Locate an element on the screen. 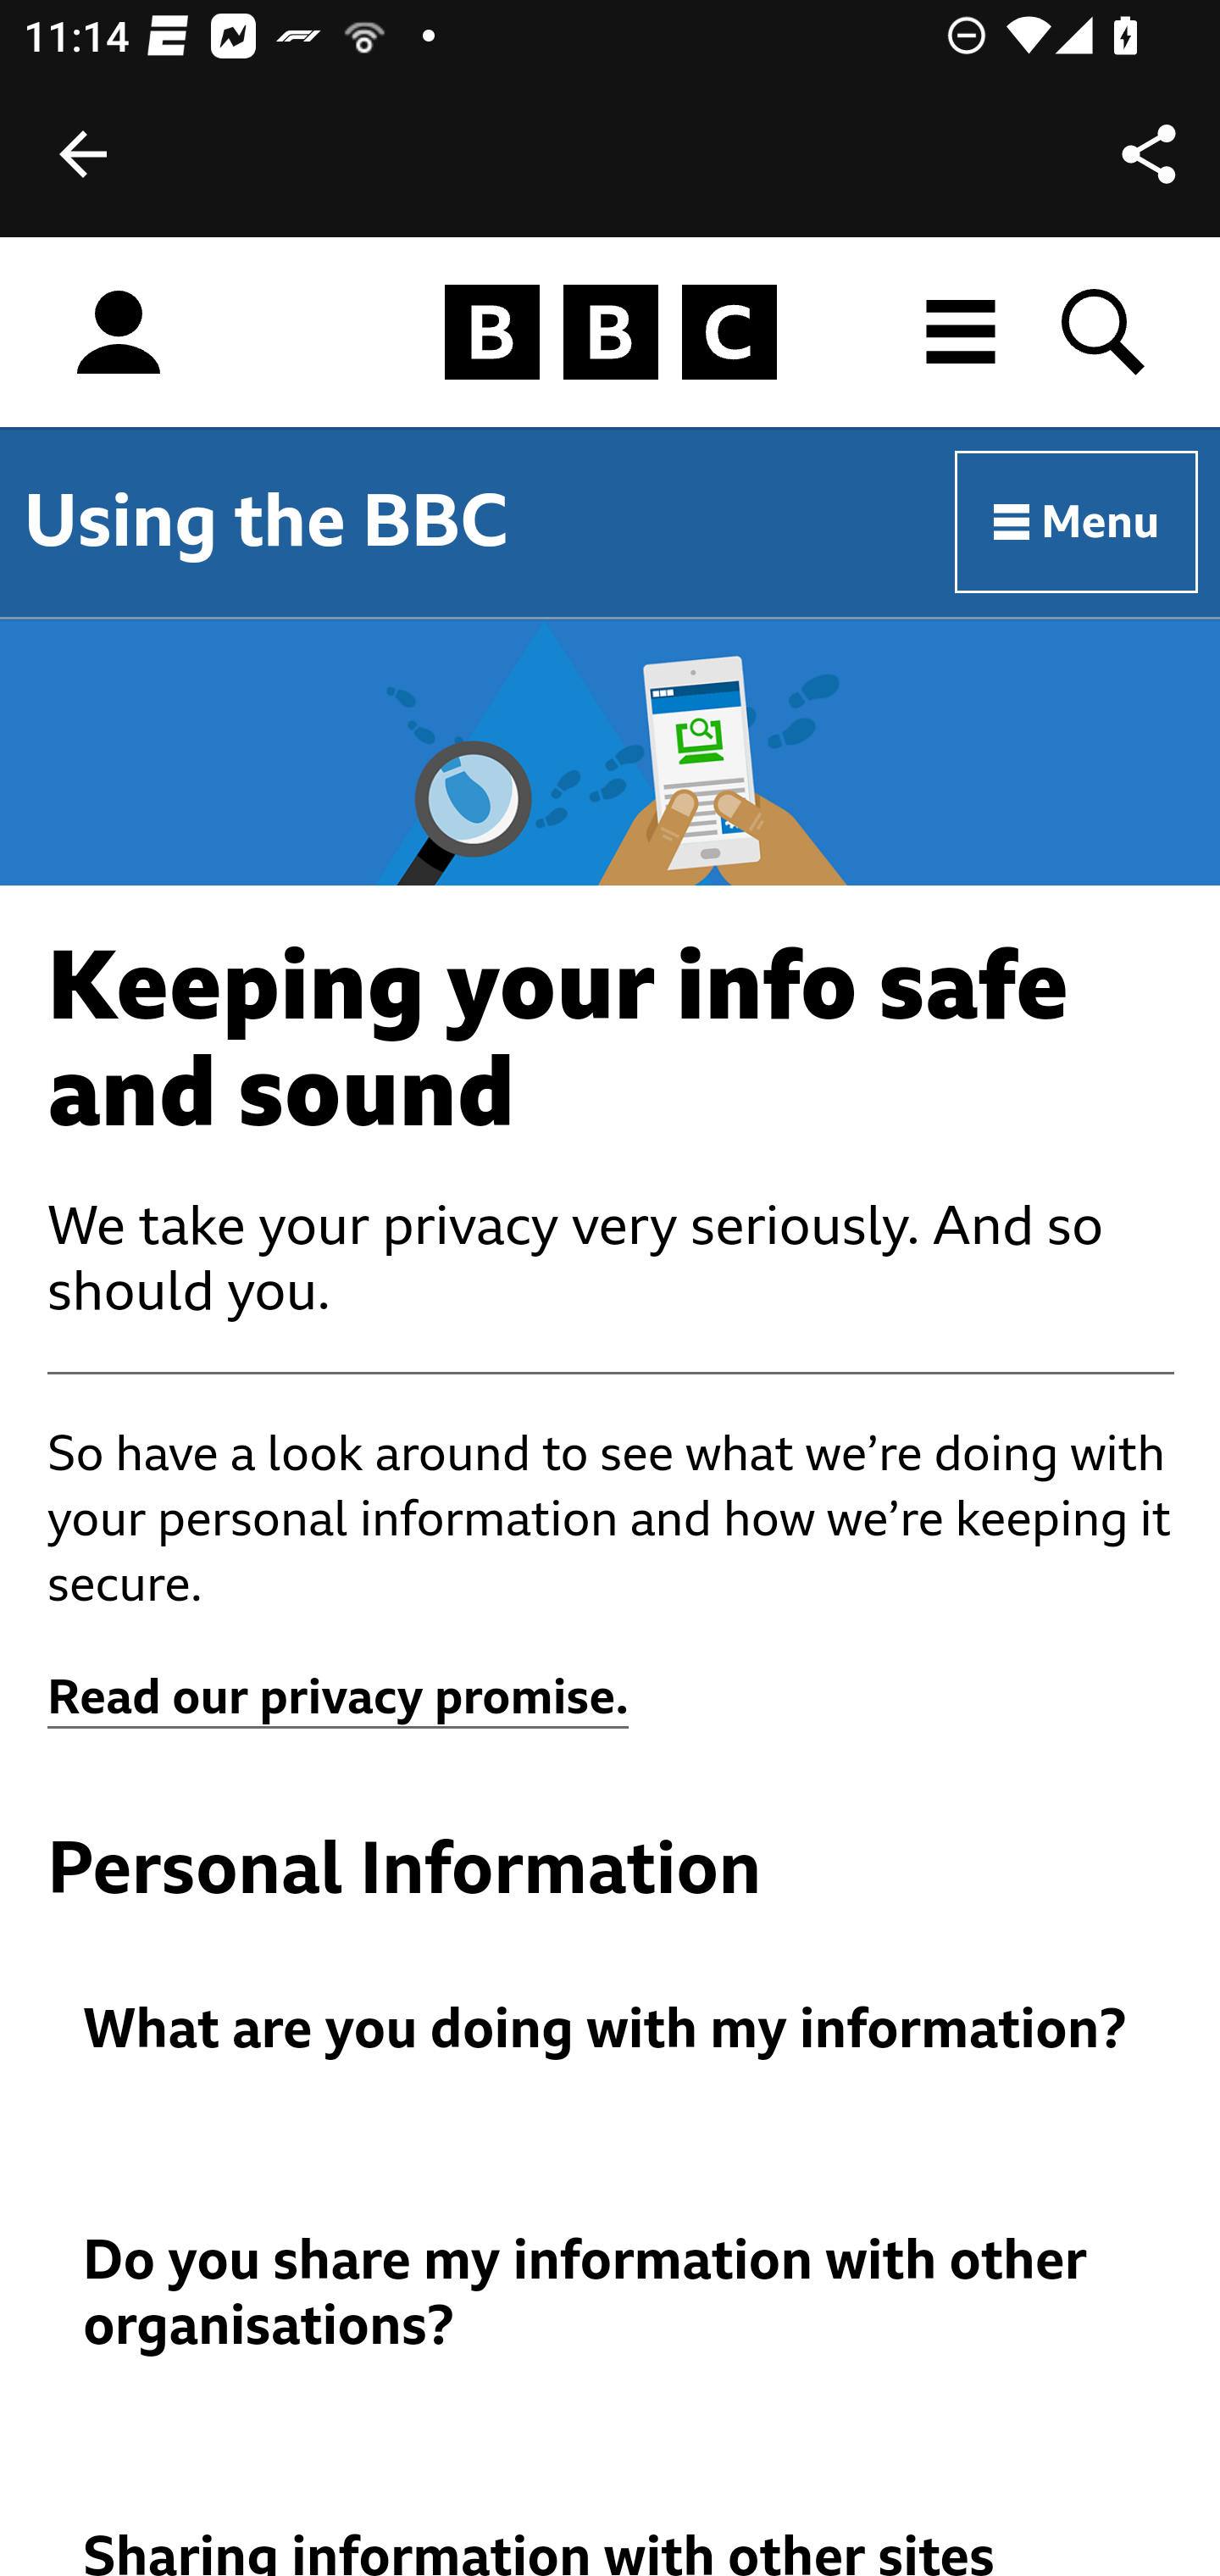 This screenshot has width=1220, height=2576. All BBC destinations menu is located at coordinates (962, 332).